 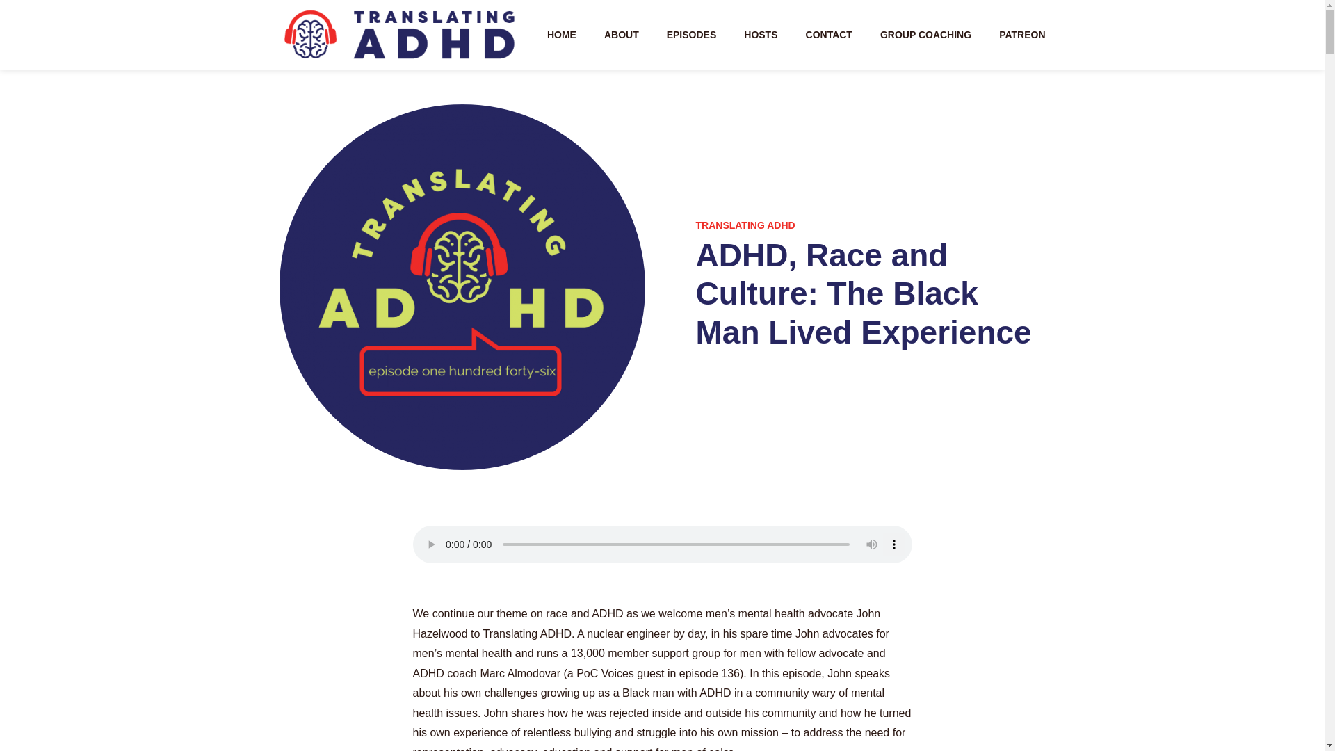 I want to click on CONTACT, so click(x=829, y=34).